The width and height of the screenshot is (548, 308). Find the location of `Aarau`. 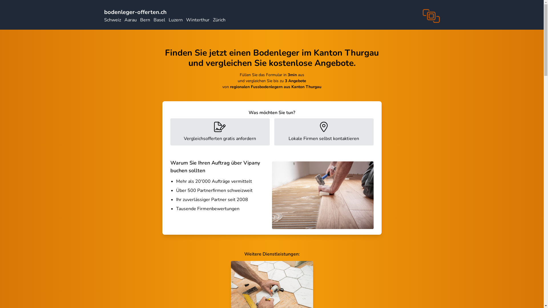

Aarau is located at coordinates (131, 20).